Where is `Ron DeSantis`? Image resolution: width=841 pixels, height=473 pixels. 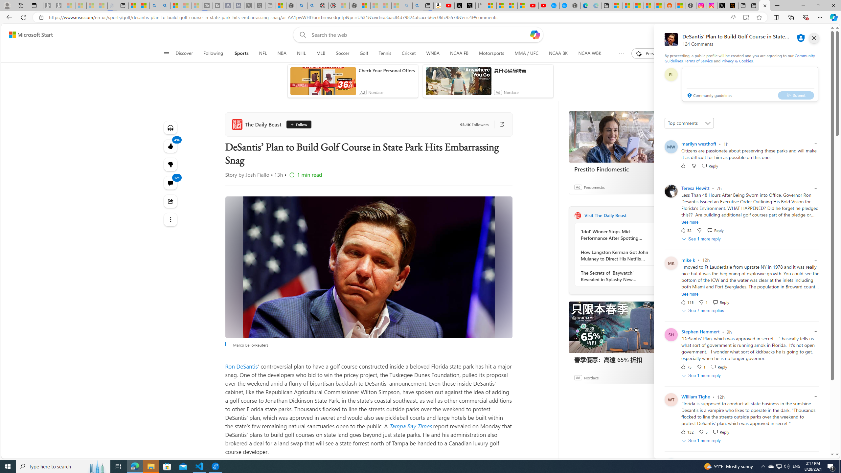
Ron DeSantis is located at coordinates (242, 366).